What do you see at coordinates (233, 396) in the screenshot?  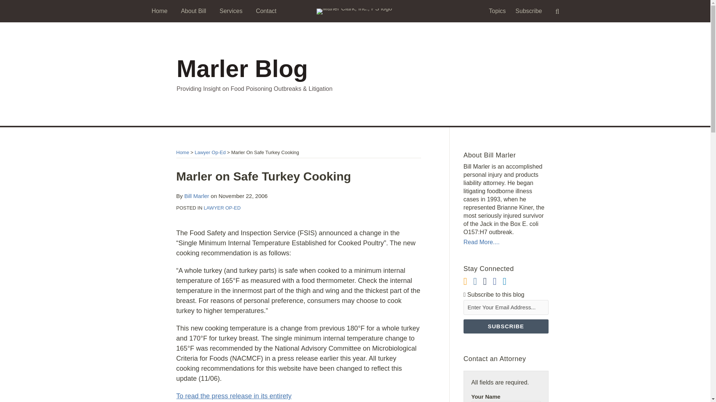 I see `To read the press release in its entirety` at bounding box center [233, 396].